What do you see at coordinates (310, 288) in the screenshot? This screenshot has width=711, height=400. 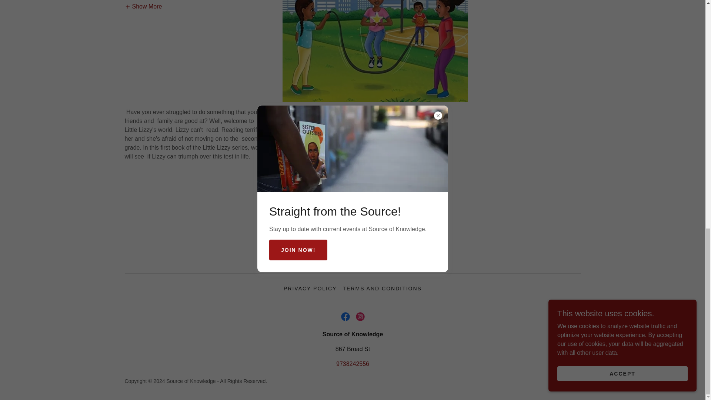 I see `PRIVACY POLICY` at bounding box center [310, 288].